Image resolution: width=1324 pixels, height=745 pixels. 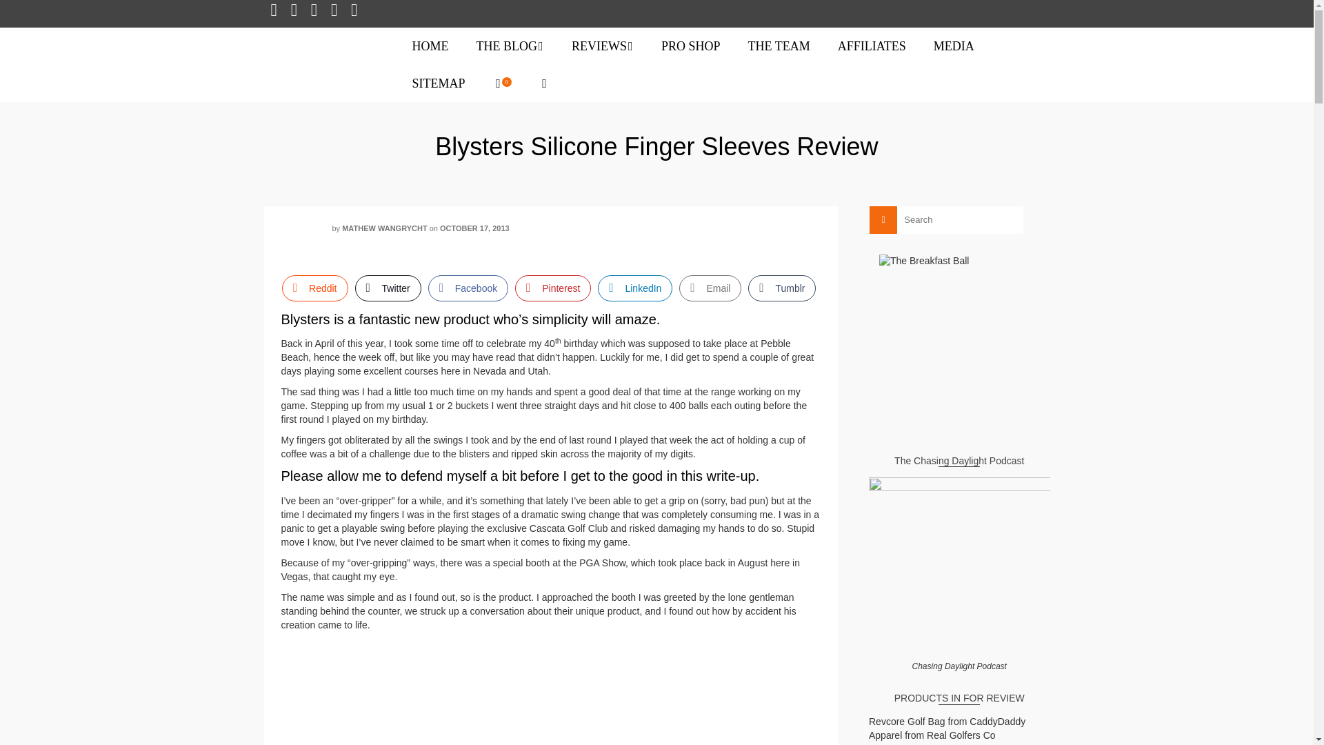 What do you see at coordinates (872, 46) in the screenshot?
I see `AFFILIATES` at bounding box center [872, 46].